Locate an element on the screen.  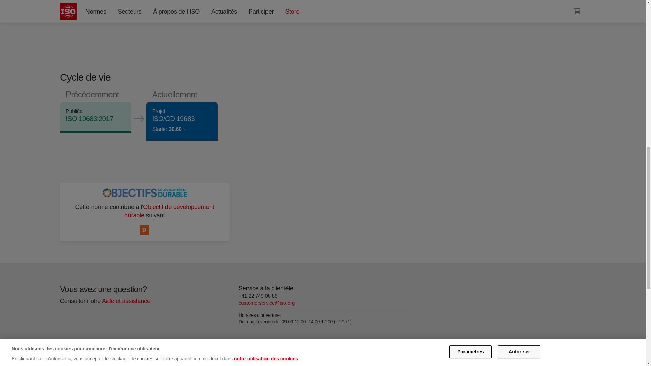
Industrie, innovation et infrastructure is located at coordinates (144, 230).